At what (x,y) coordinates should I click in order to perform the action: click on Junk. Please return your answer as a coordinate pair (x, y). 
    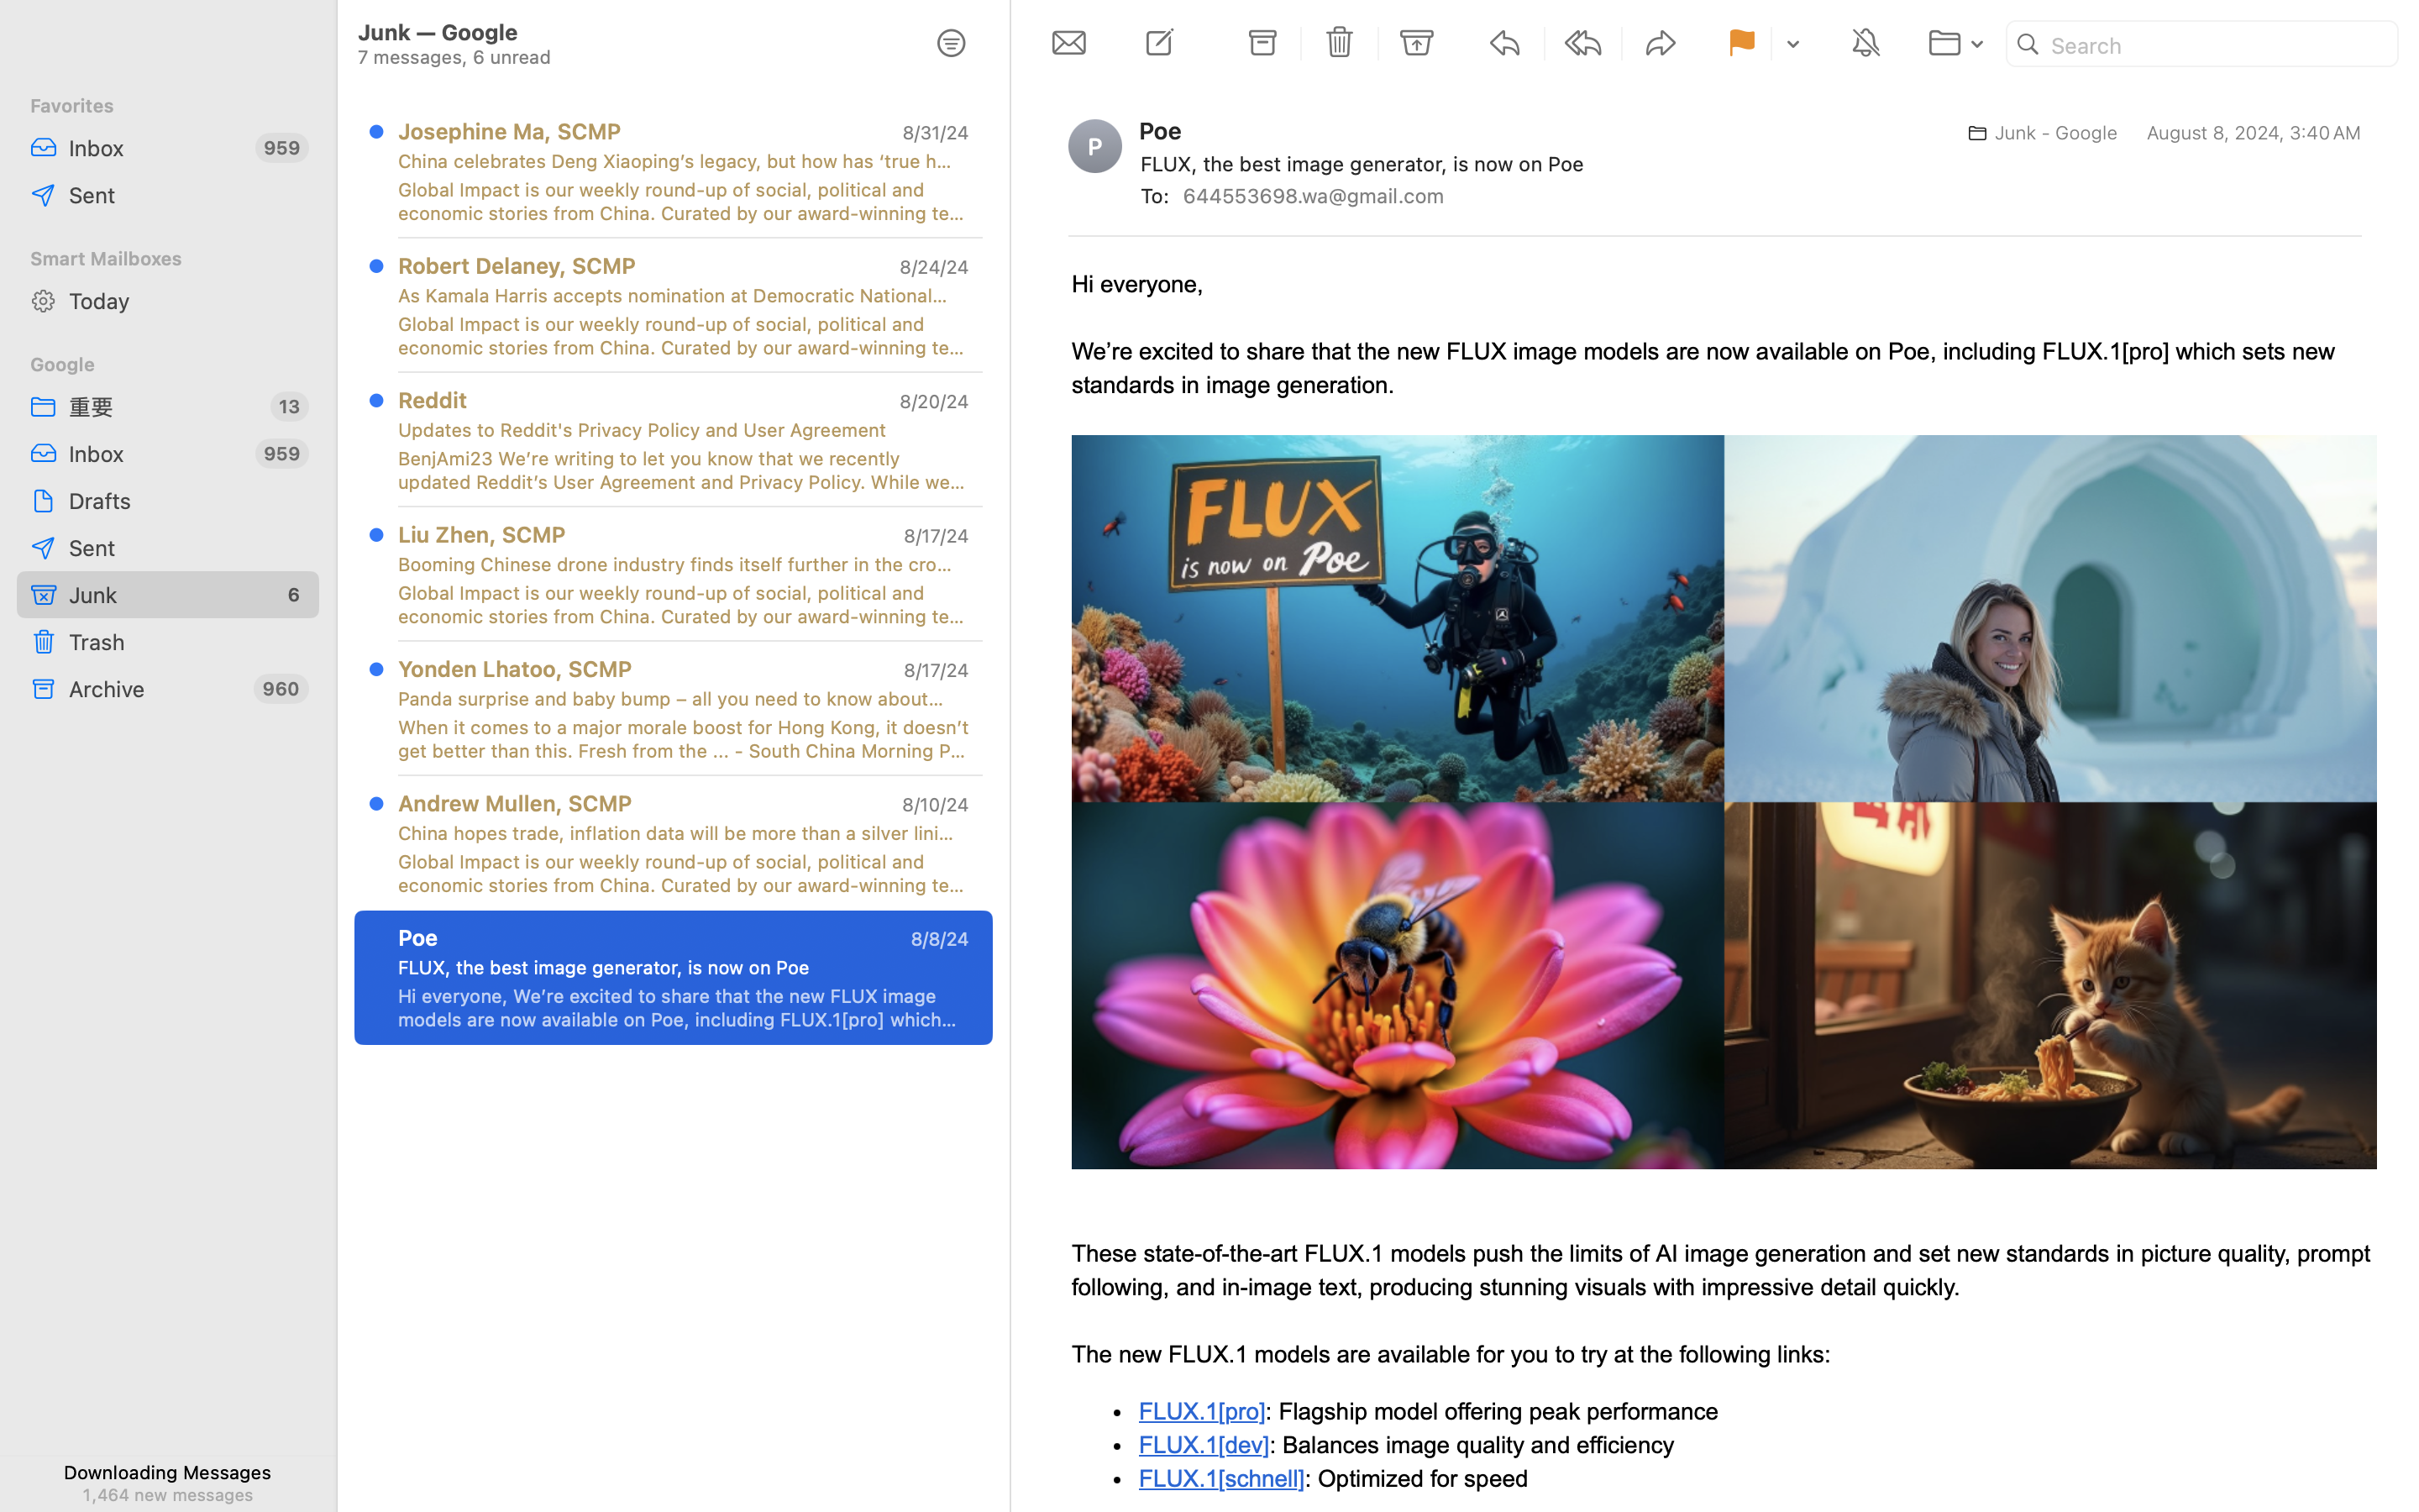
    Looking at the image, I should click on (167, 595).